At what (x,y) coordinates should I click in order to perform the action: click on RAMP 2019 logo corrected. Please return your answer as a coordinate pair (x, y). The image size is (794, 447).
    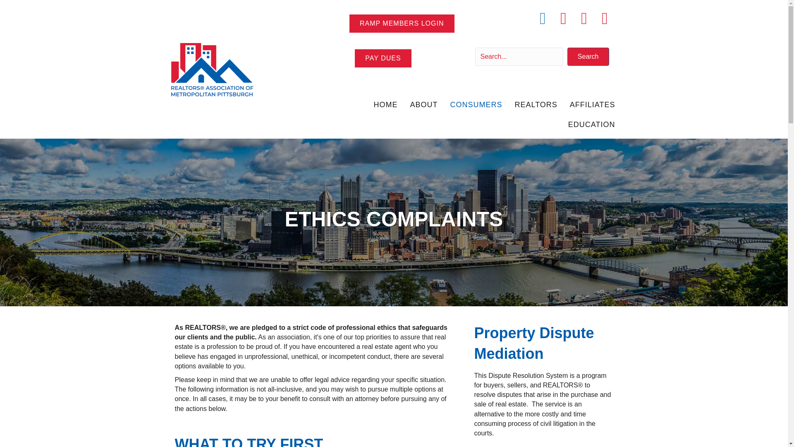
    Looking at the image, I should click on (212, 70).